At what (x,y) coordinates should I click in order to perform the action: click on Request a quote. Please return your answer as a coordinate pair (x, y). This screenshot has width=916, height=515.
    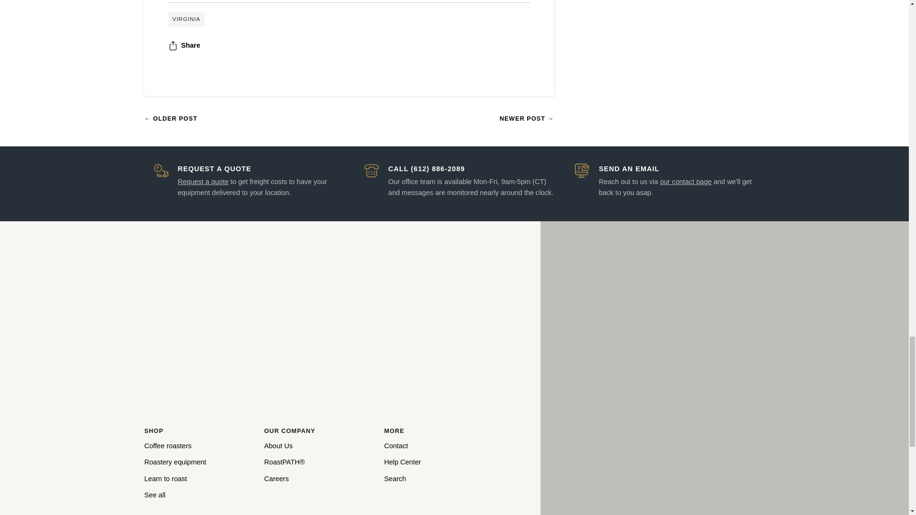
    Looking at the image, I should click on (203, 181).